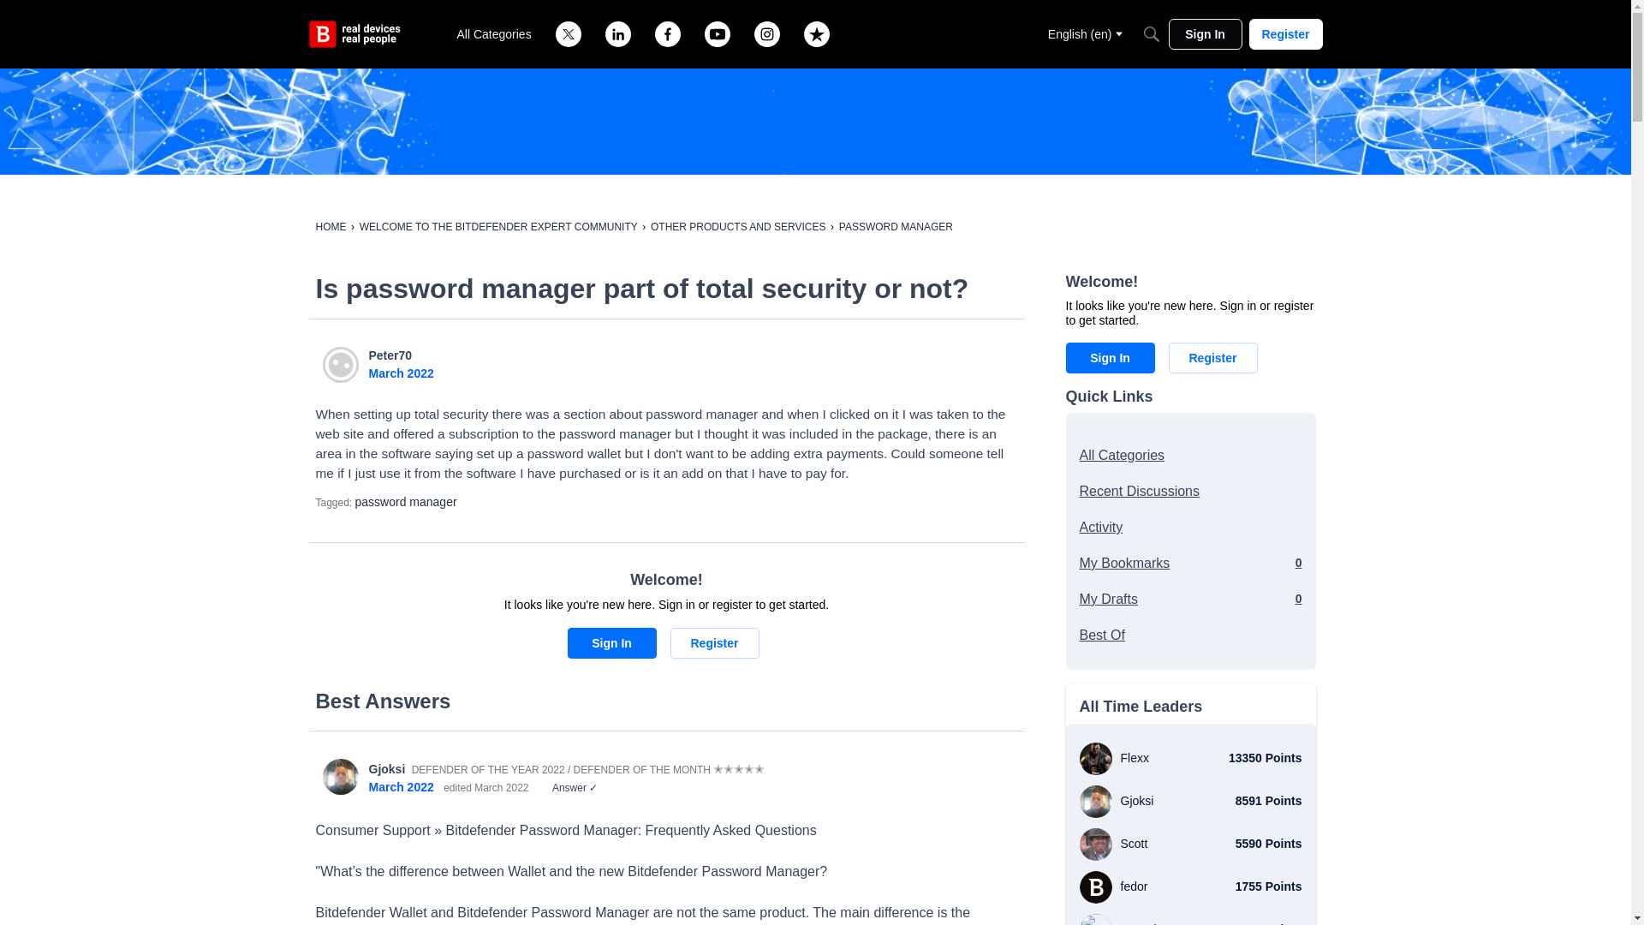 The width and height of the screenshot is (1644, 925). I want to click on Search, so click(1151, 34).